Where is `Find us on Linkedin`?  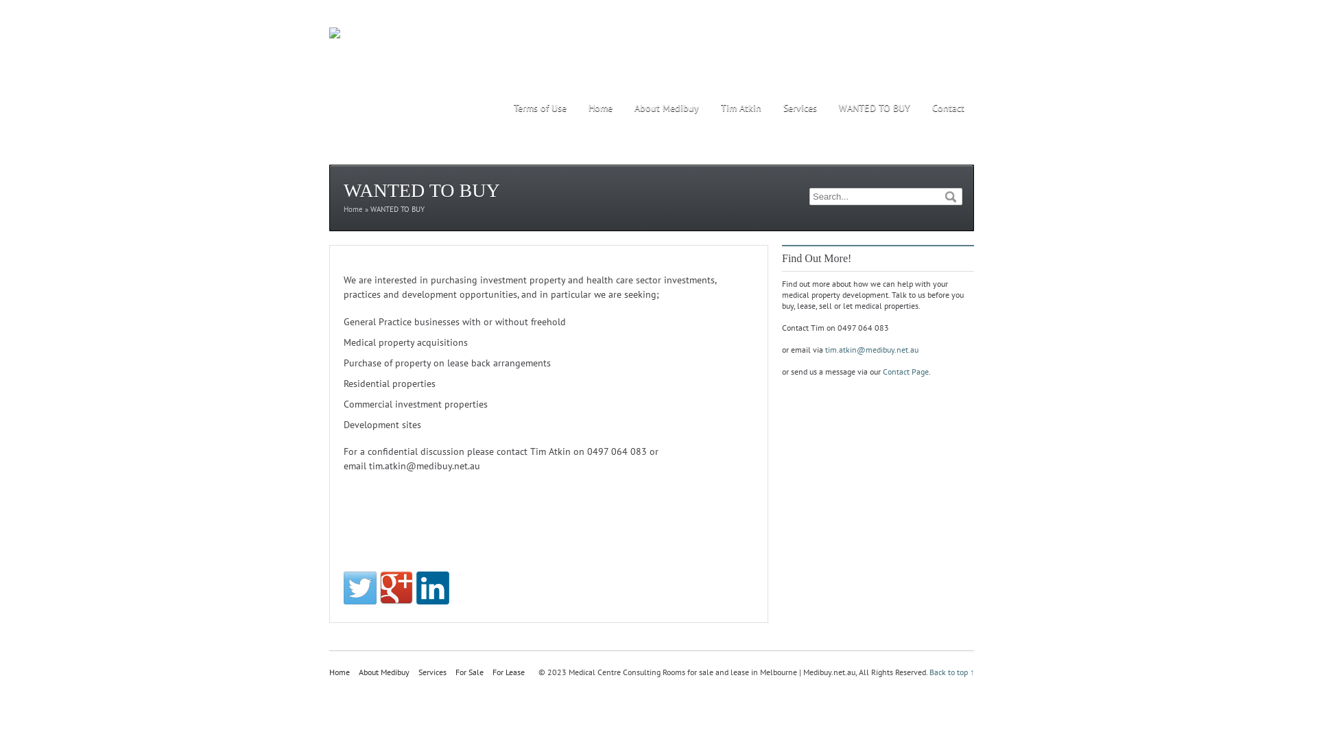 Find us on Linkedin is located at coordinates (433, 588).